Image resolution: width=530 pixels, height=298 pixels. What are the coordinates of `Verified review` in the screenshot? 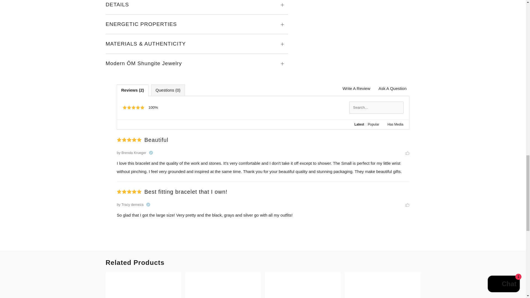 It's located at (148, 204).